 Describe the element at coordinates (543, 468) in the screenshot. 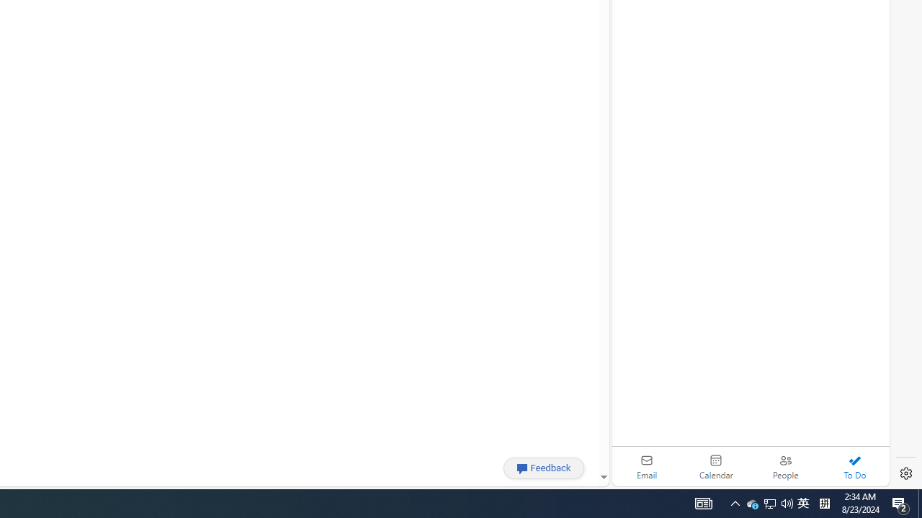

I see `Feedback` at that location.